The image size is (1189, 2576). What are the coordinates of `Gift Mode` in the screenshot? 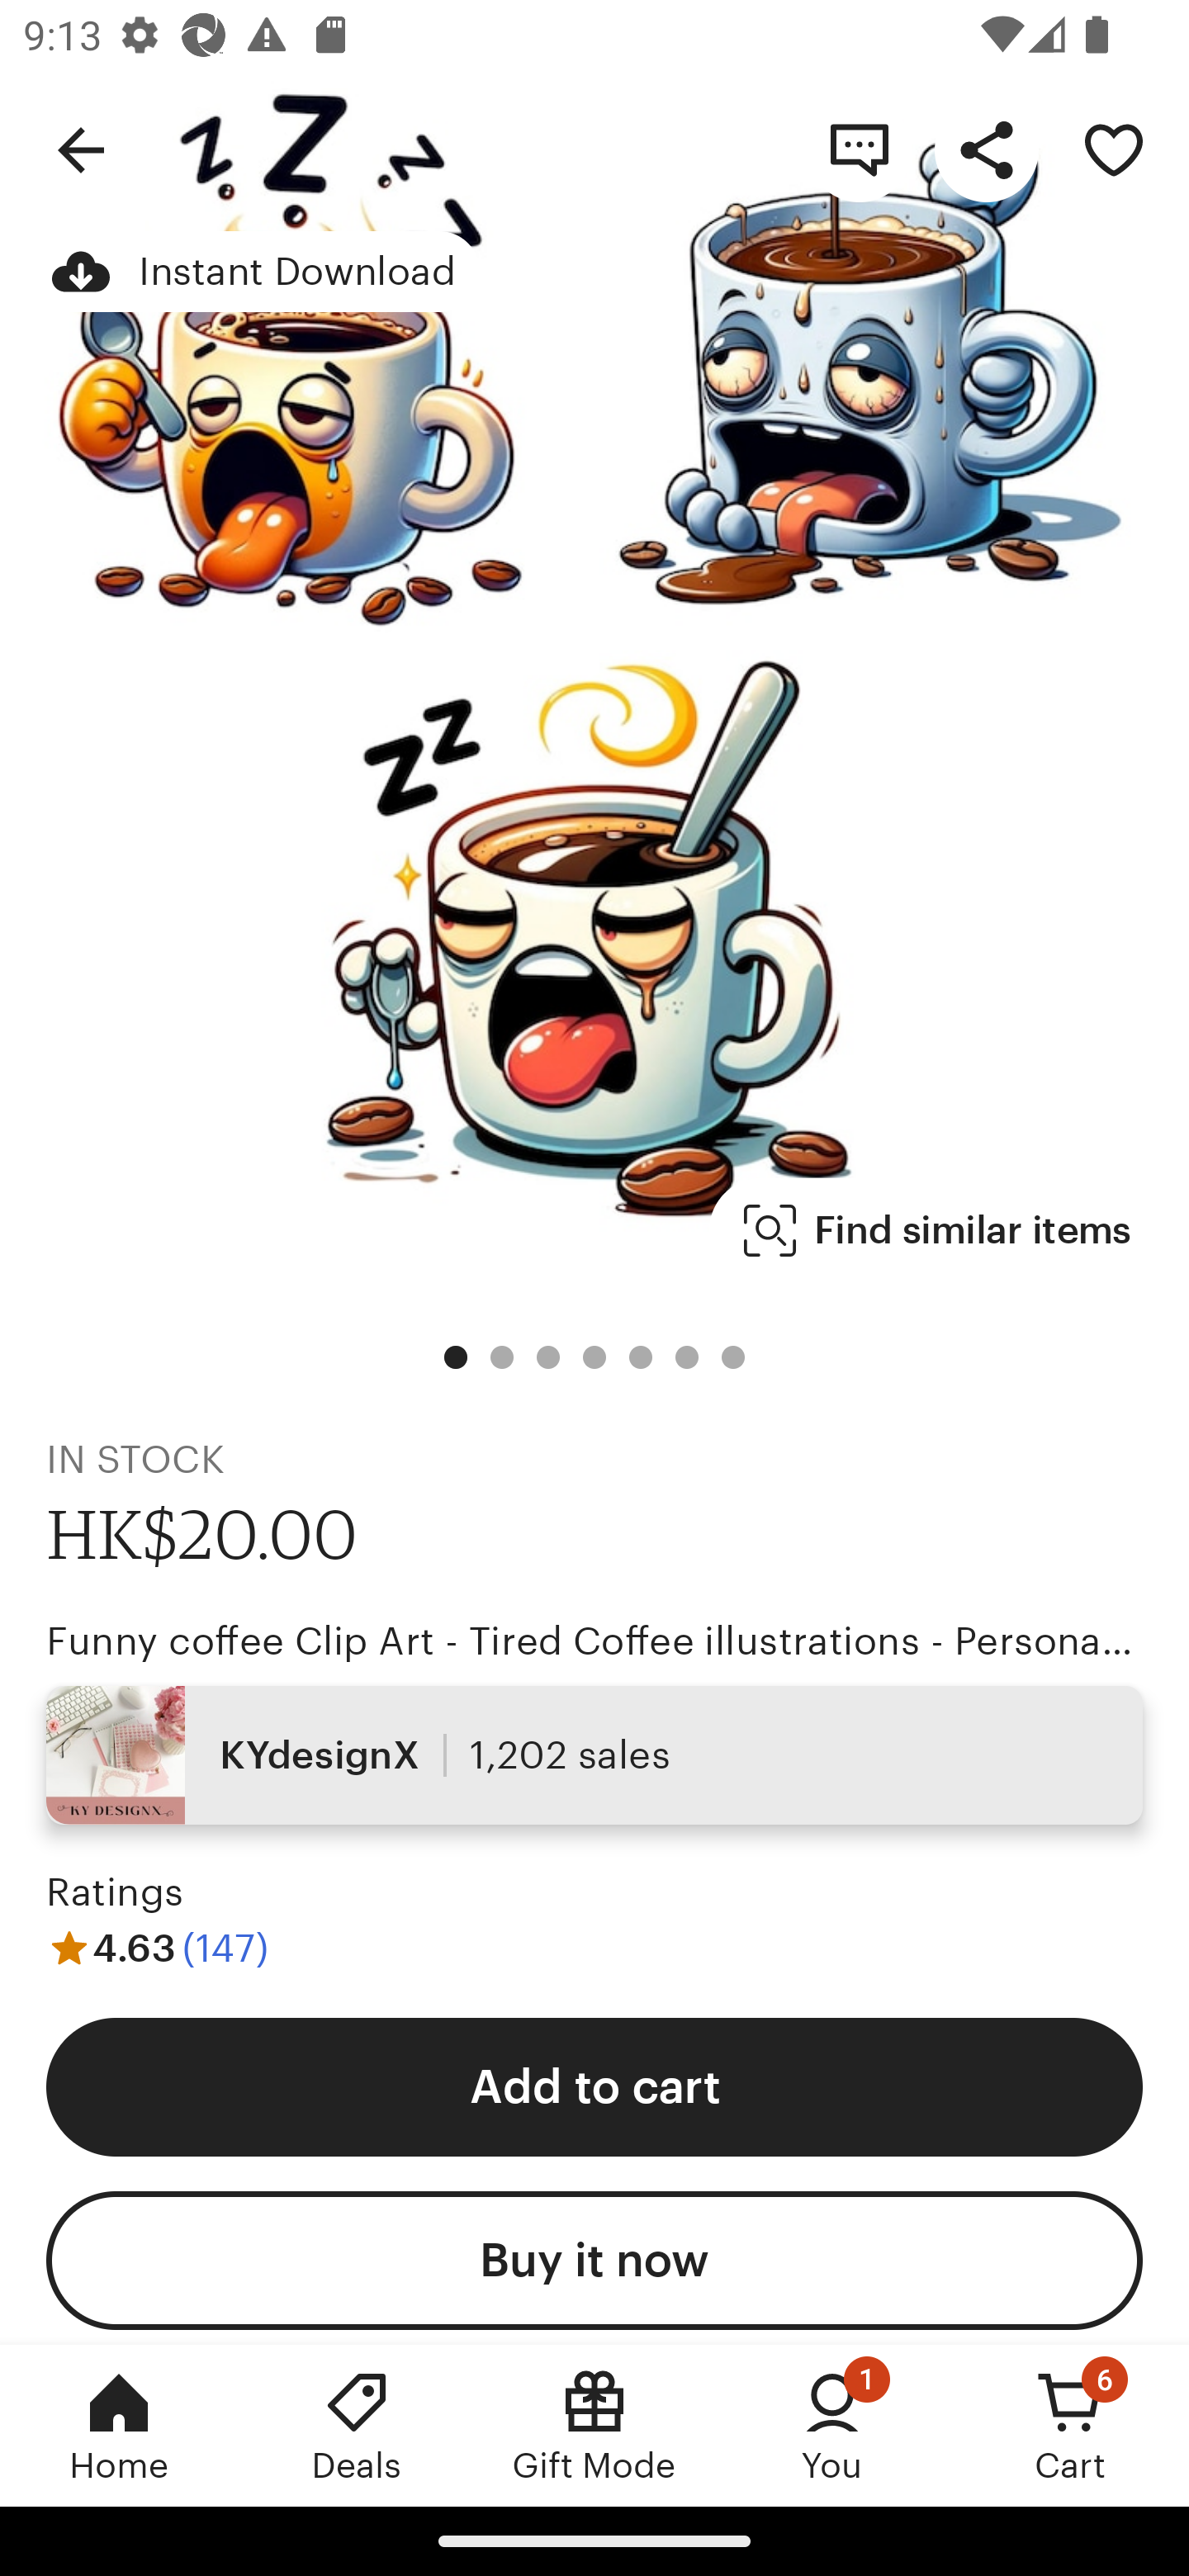 It's located at (594, 2425).